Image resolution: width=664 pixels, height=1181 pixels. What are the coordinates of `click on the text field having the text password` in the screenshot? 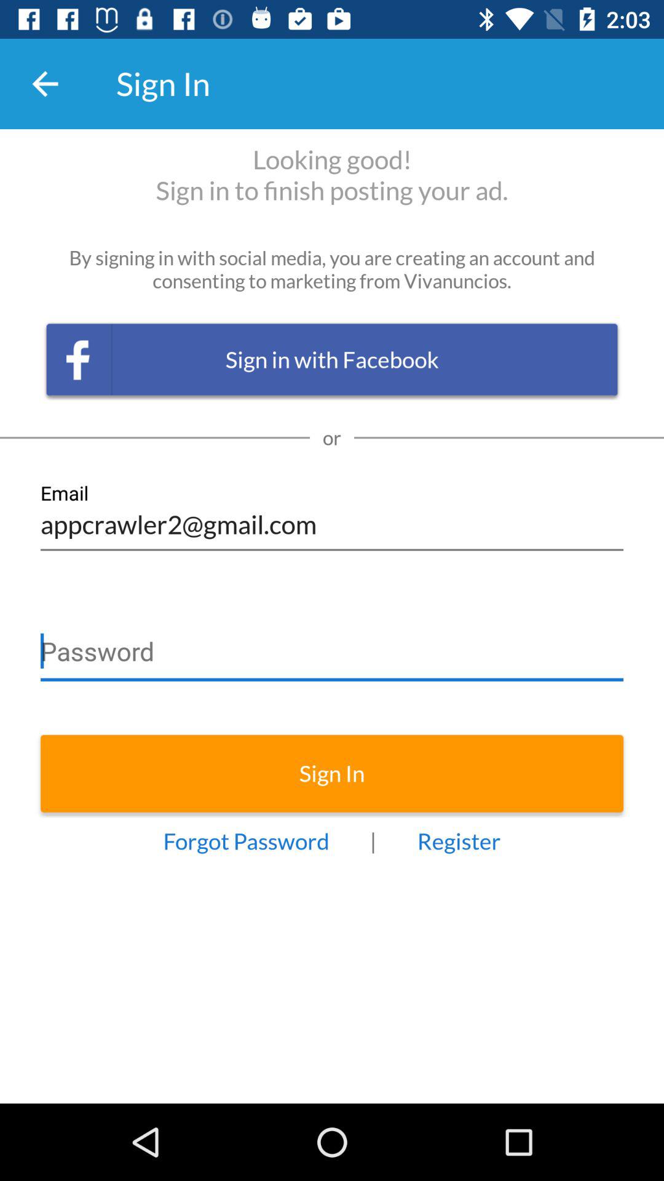 It's located at (332, 646).